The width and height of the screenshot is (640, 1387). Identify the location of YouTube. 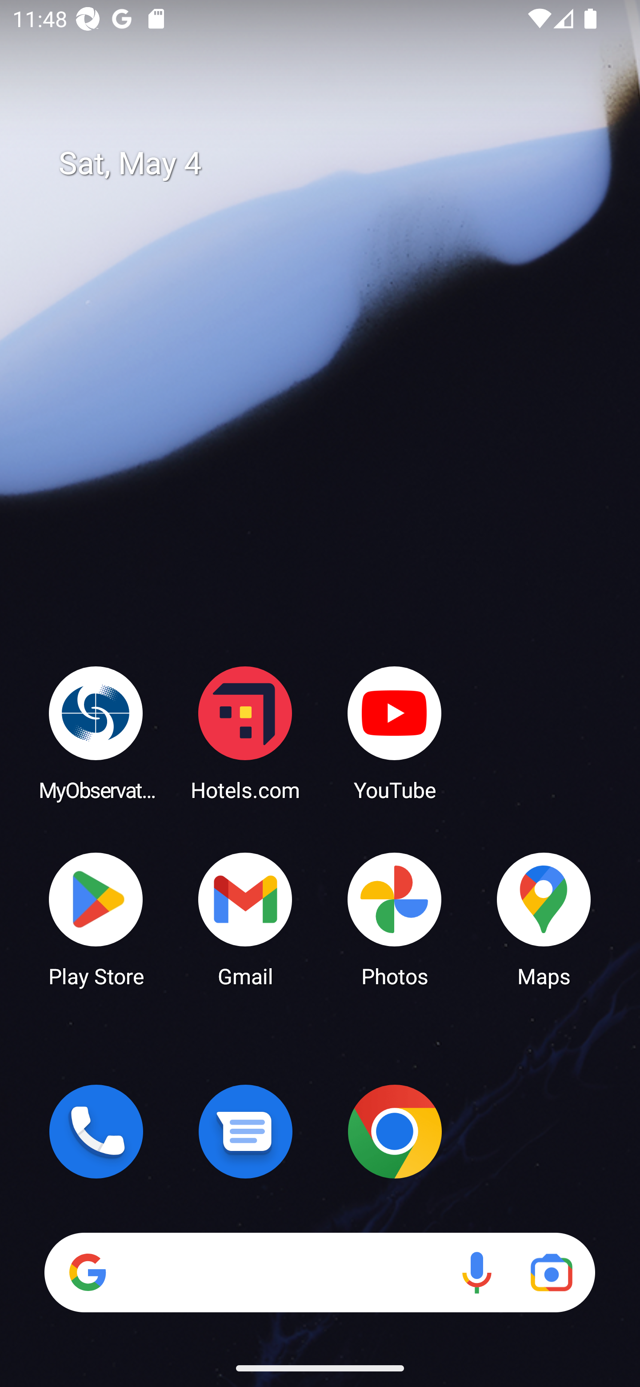
(395, 733).